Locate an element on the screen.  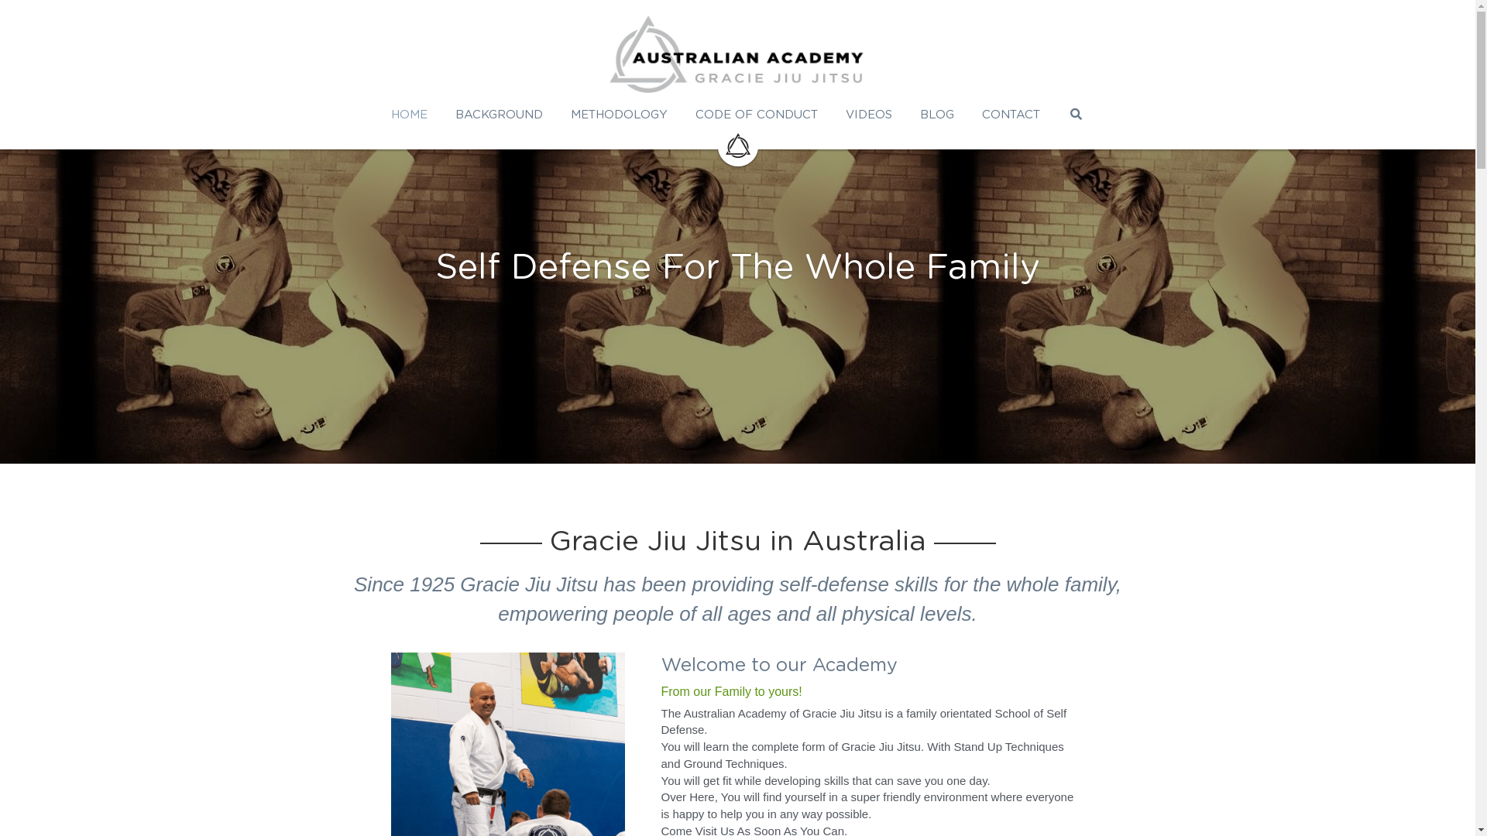
VIDEOS is located at coordinates (869, 115).